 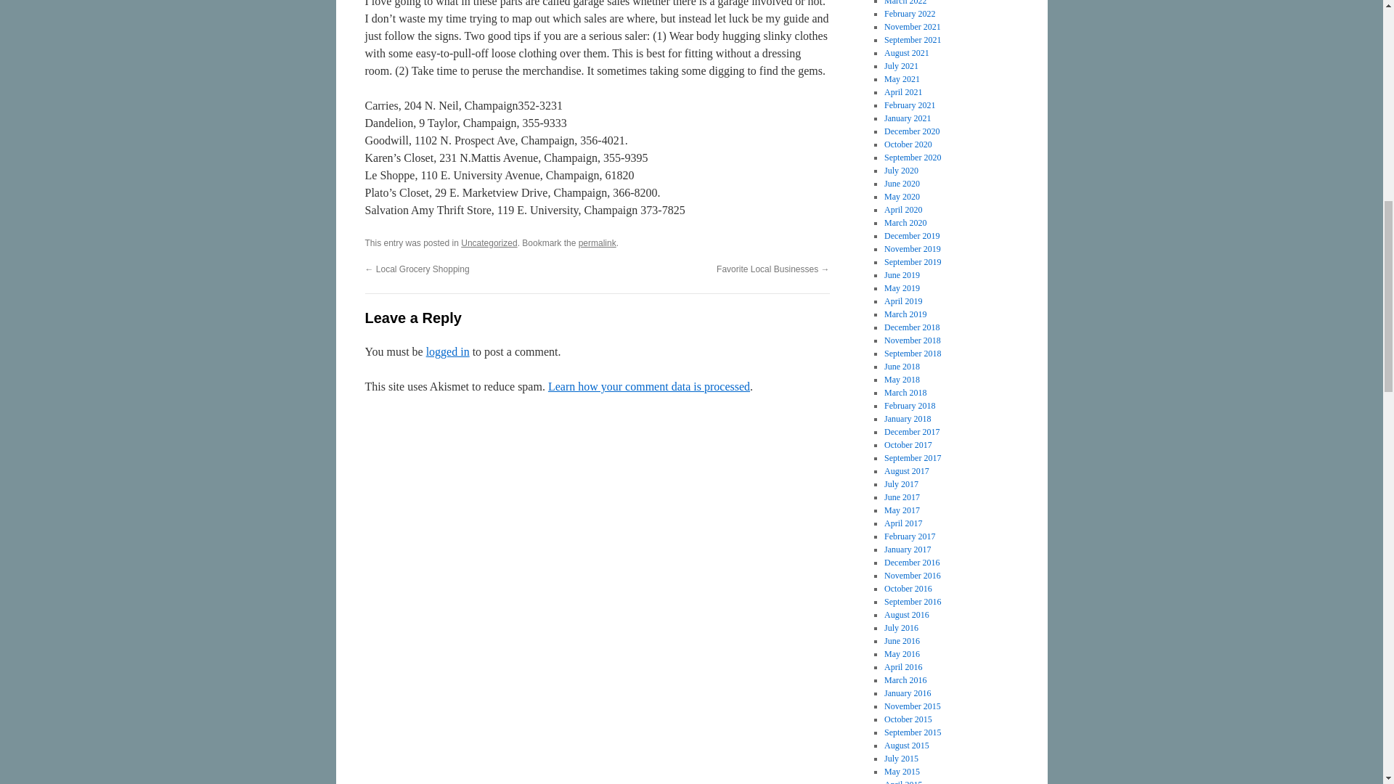 I want to click on permalink, so click(x=597, y=243).